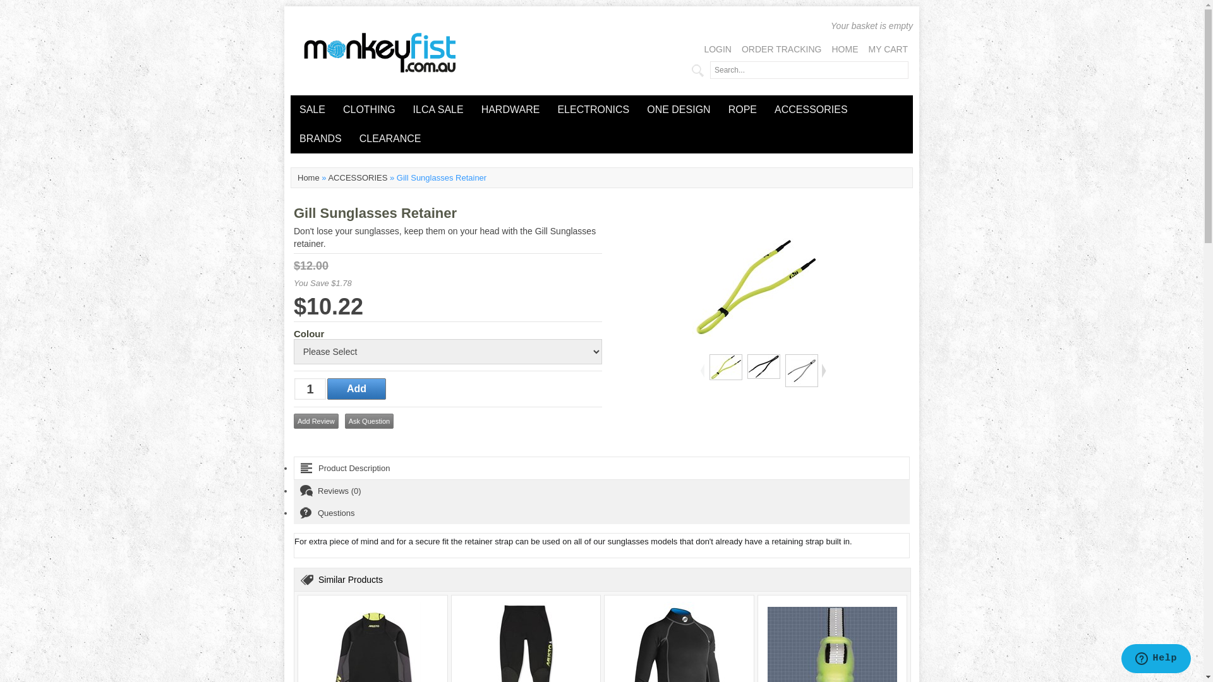 The image size is (1213, 682). Describe the element at coordinates (845, 49) in the screenshot. I see `HOME` at that location.